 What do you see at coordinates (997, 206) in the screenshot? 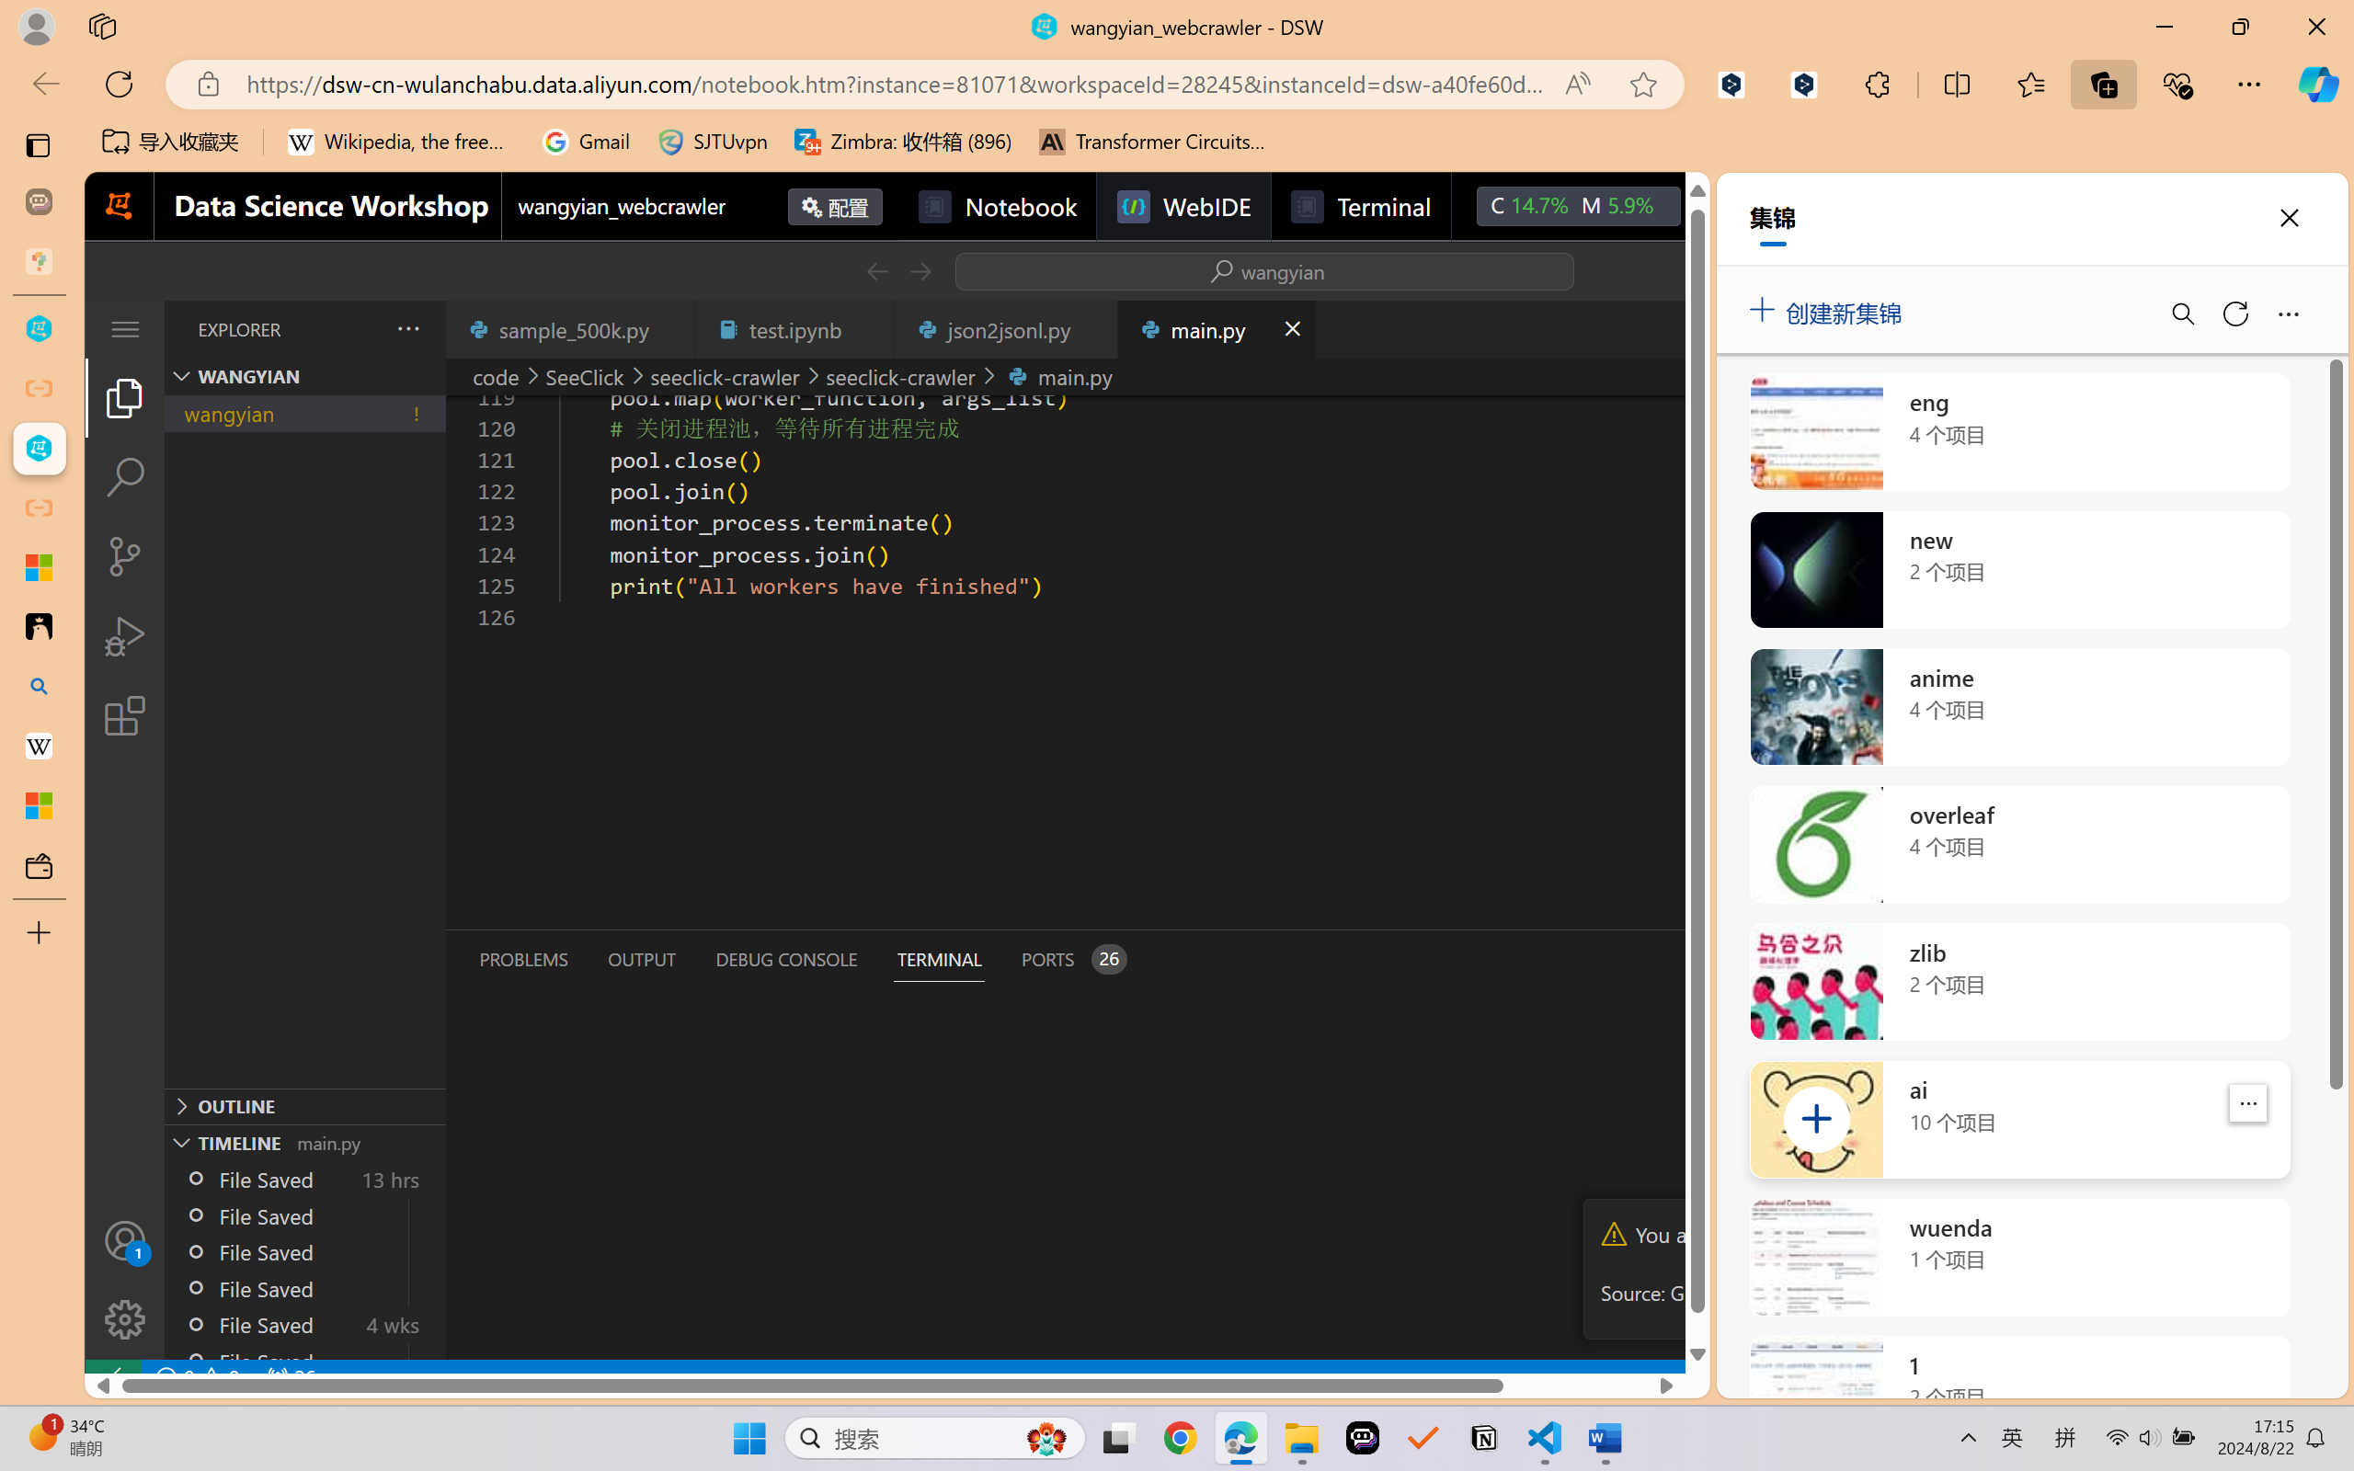
I see `Notebook` at bounding box center [997, 206].